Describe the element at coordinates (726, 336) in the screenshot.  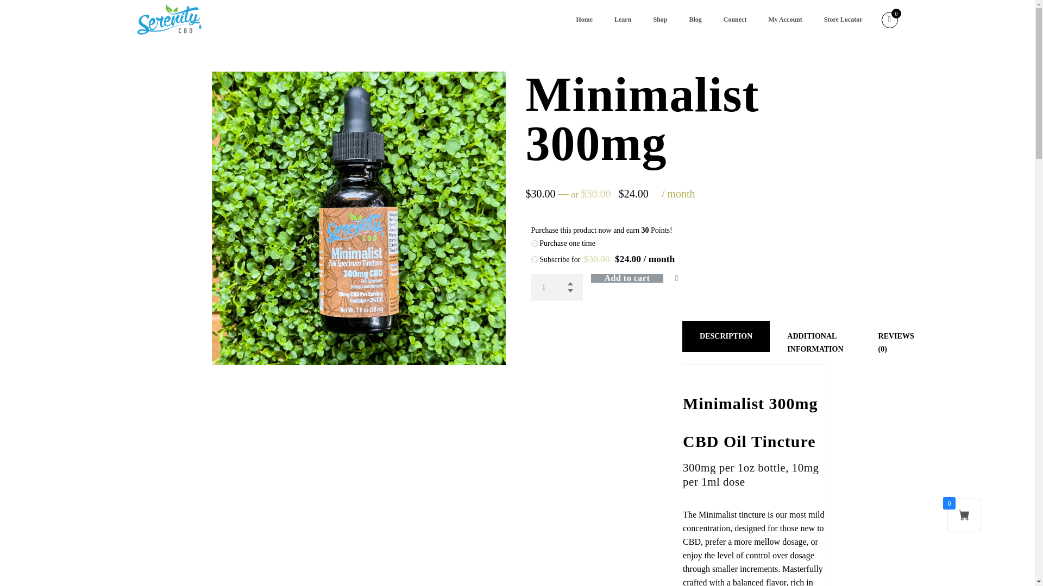
I see `DESCRIPTION` at that location.